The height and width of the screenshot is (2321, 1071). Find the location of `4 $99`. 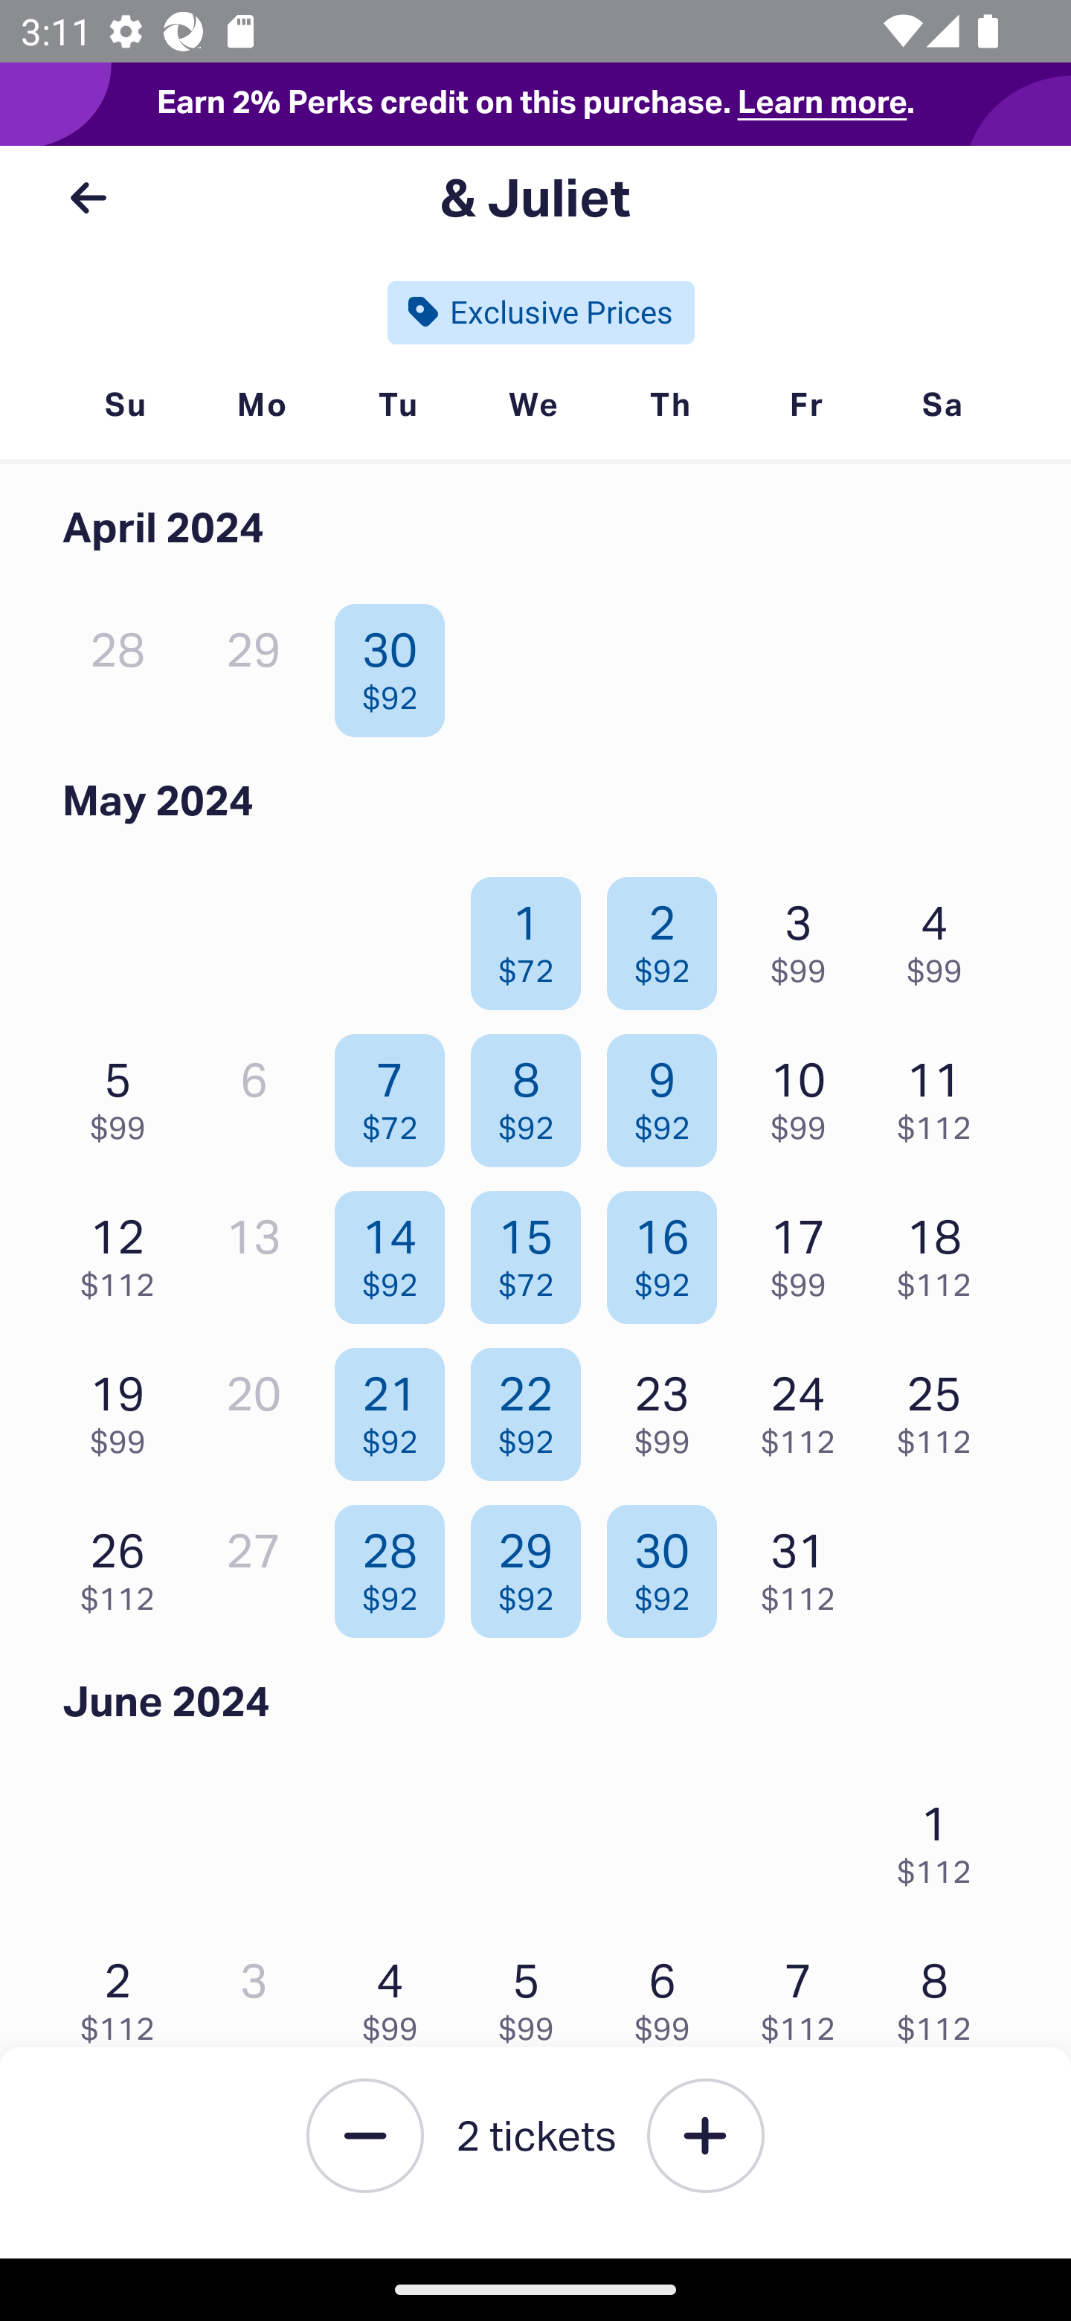

4 $99 is located at coordinates (397, 1994).